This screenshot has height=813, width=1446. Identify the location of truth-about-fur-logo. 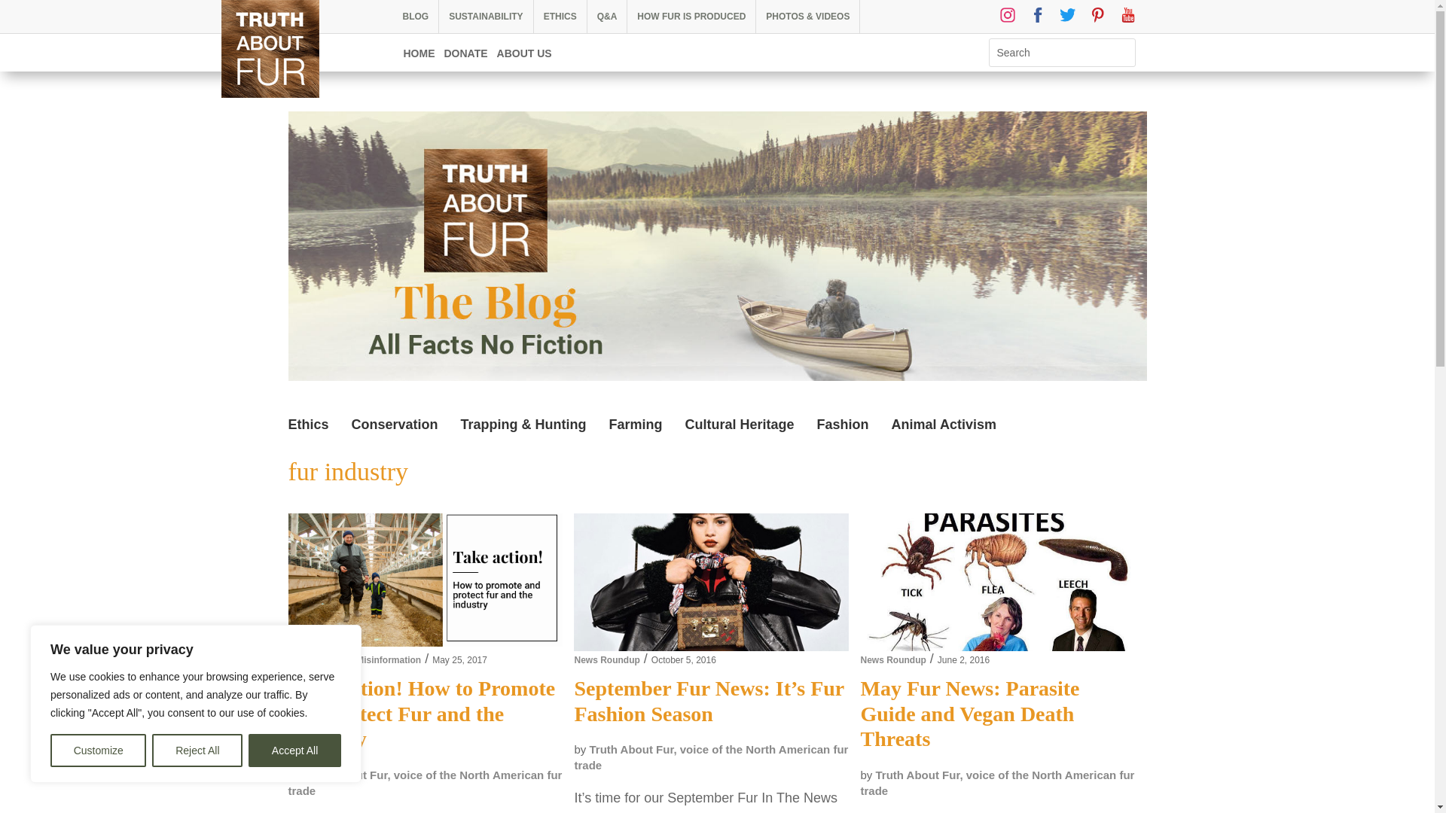
(270, 48).